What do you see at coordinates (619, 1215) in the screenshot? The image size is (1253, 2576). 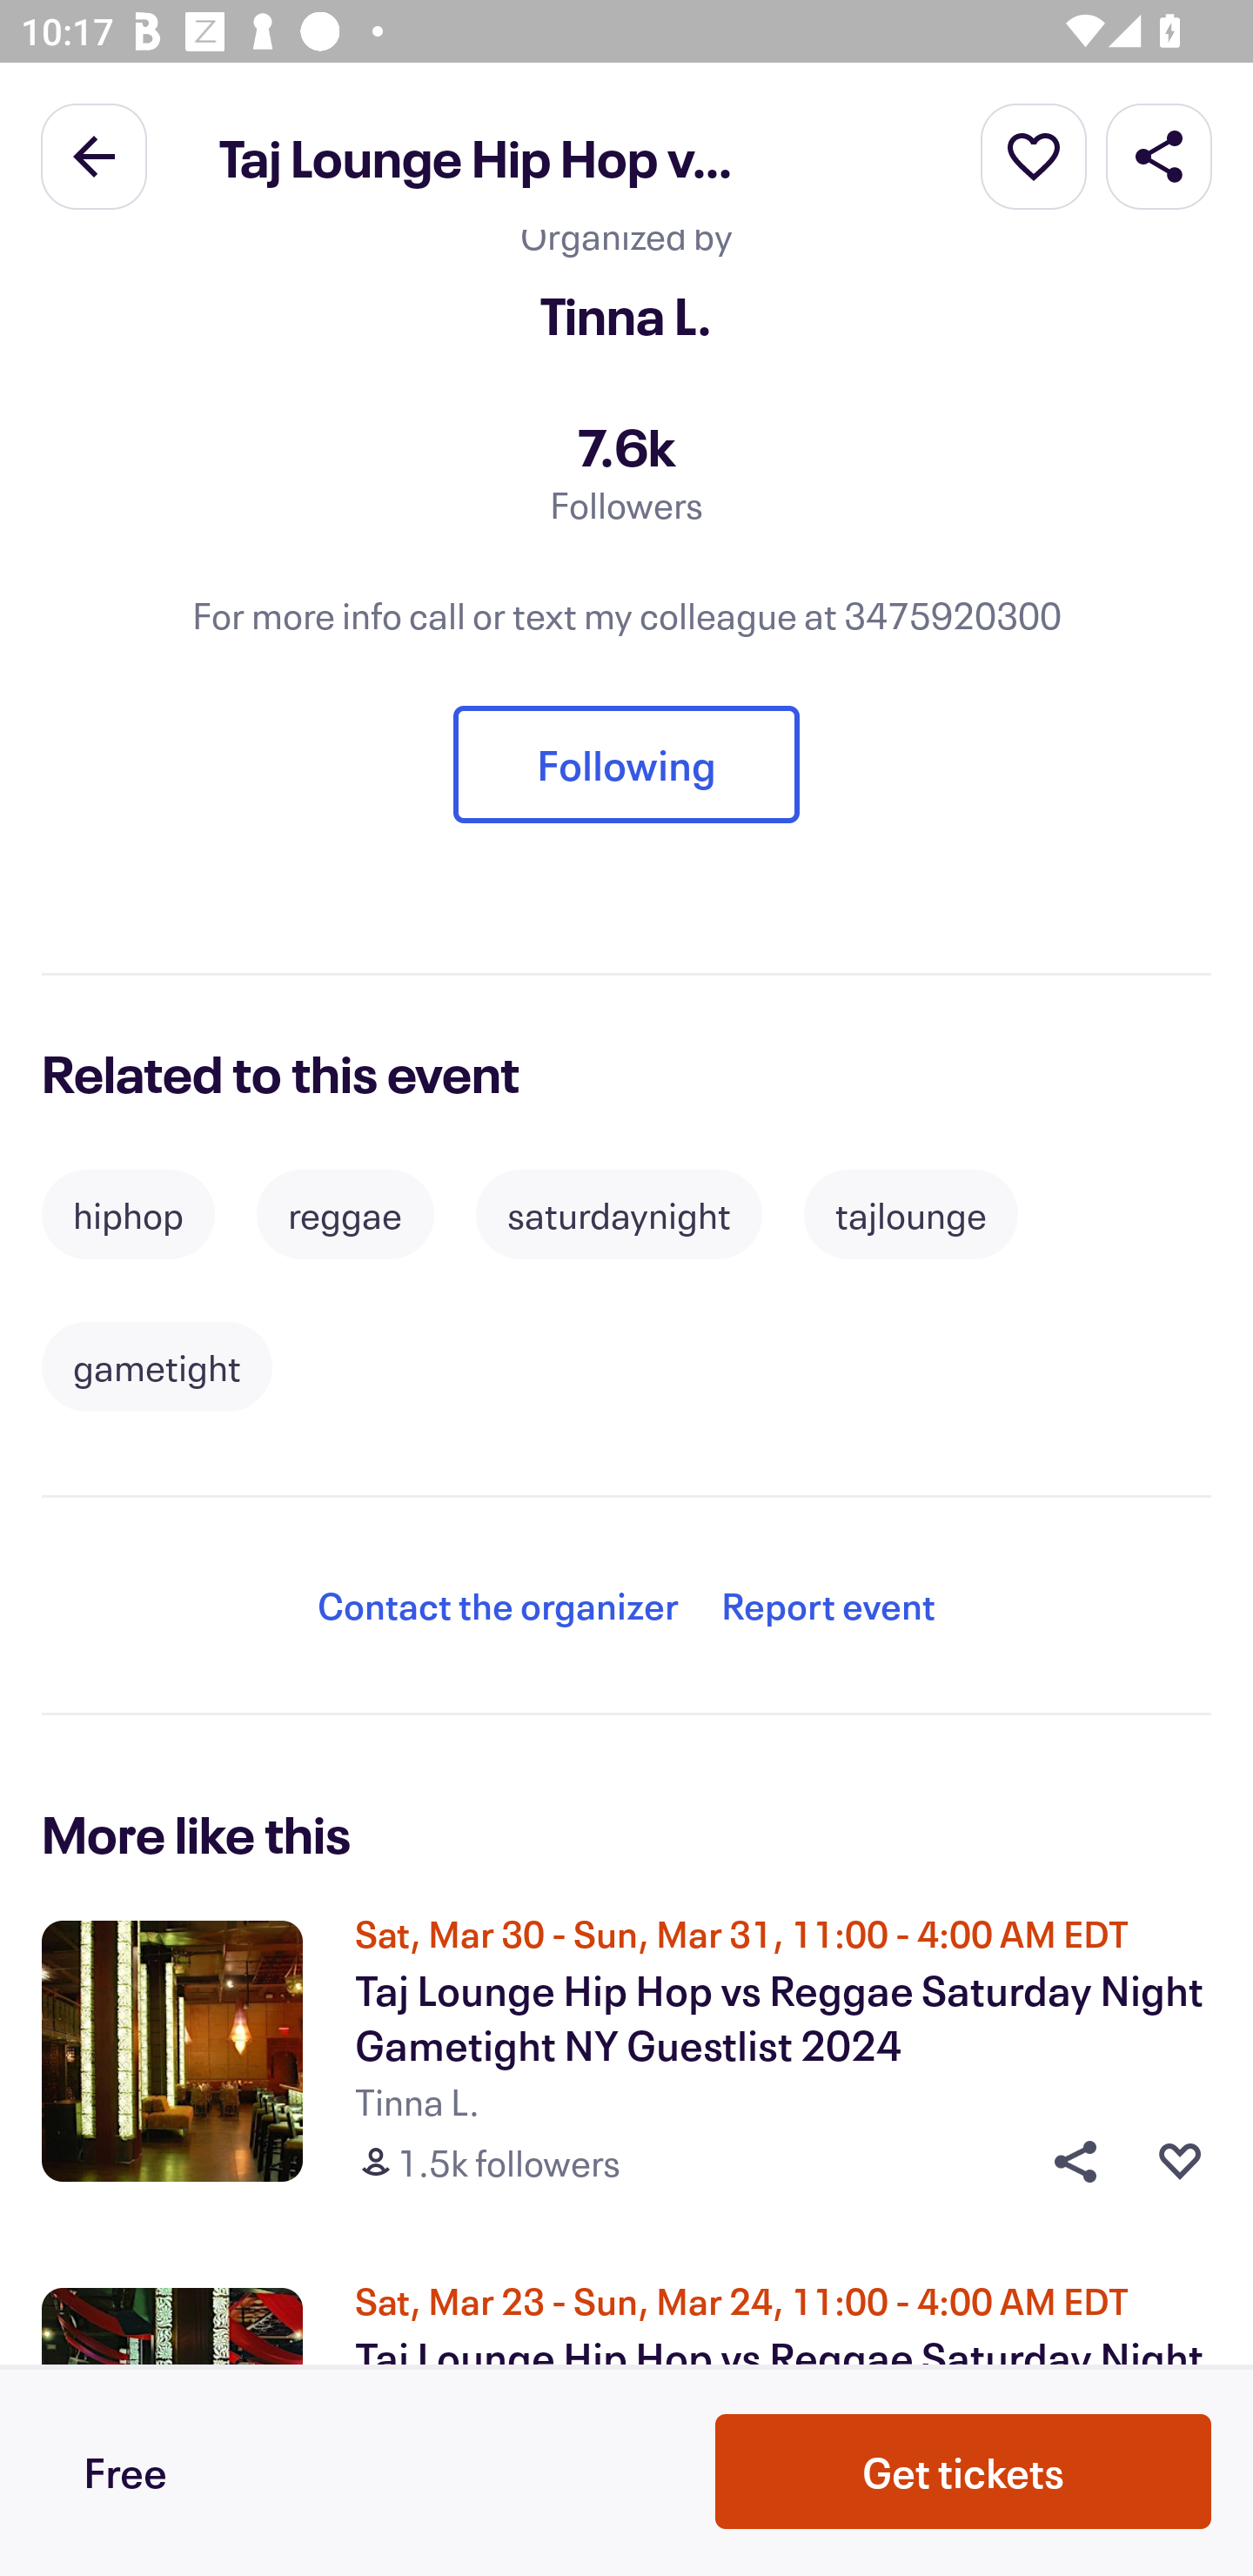 I see `saturdaynight` at bounding box center [619, 1215].